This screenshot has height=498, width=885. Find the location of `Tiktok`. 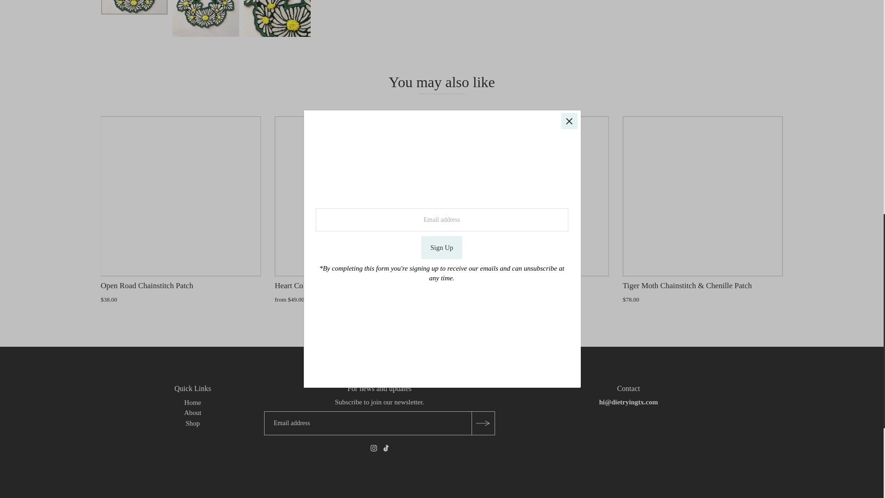

Tiktok is located at coordinates (385, 449).